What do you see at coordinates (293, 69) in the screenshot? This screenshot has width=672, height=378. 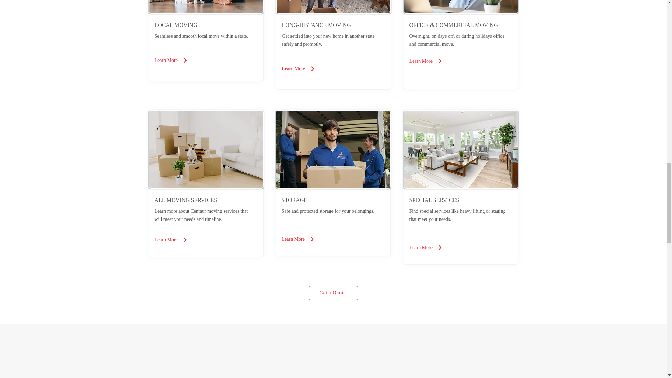 I see `Learn More` at bounding box center [293, 69].